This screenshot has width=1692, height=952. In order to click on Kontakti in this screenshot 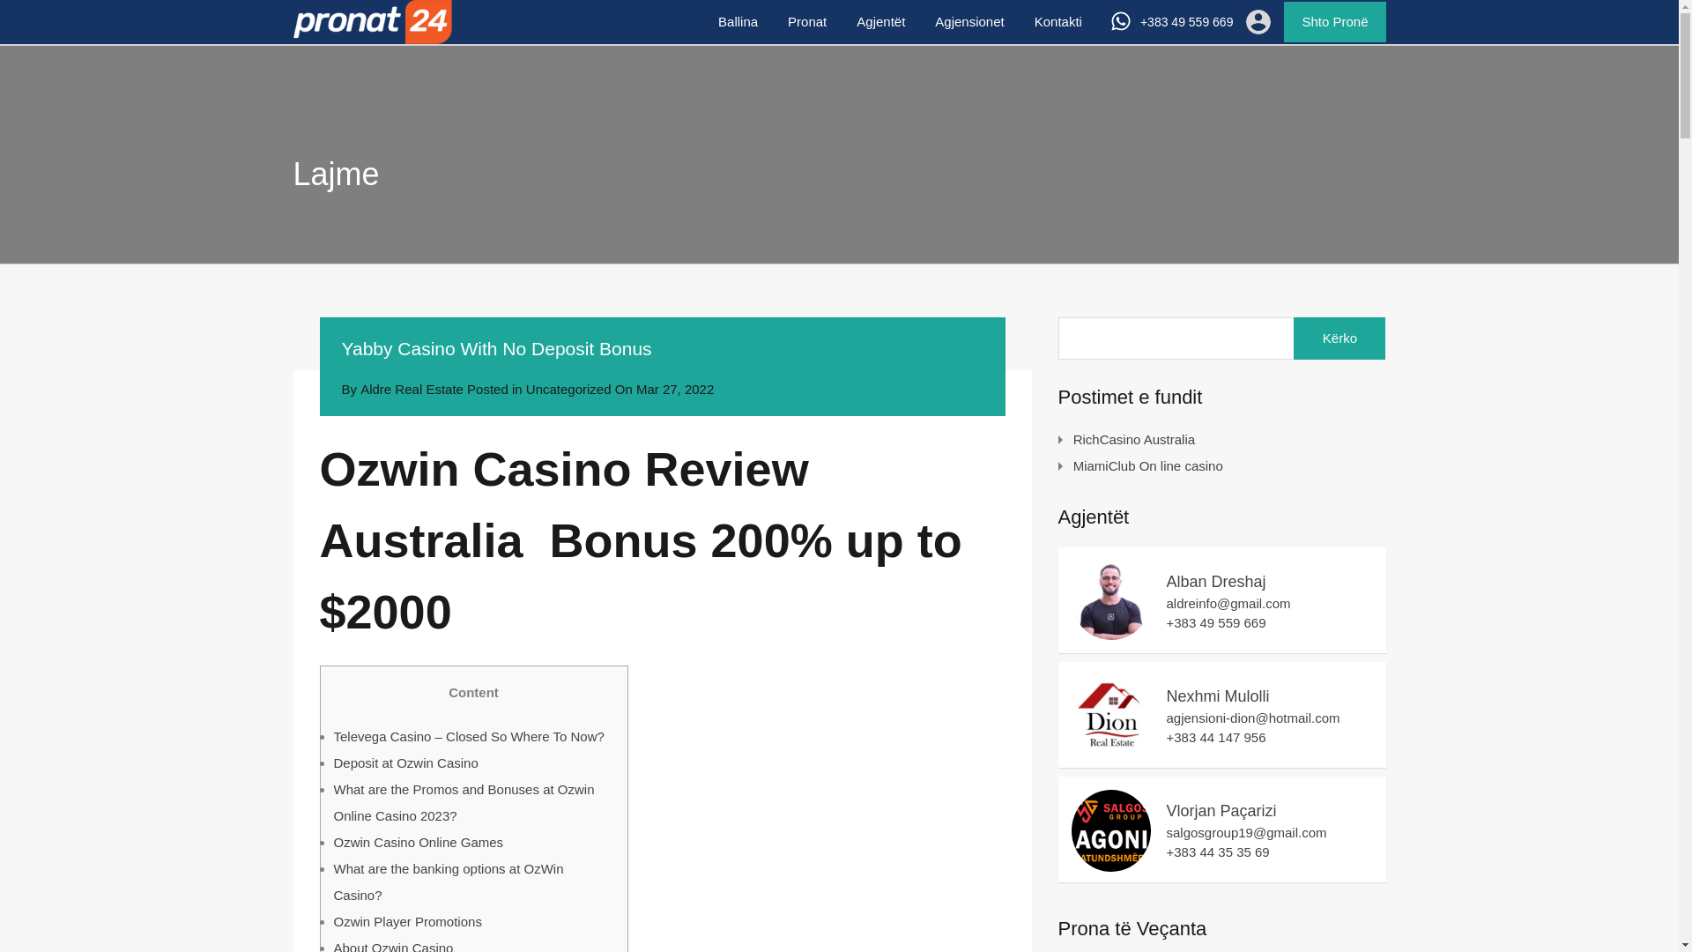, I will do `click(1057, 21)`.